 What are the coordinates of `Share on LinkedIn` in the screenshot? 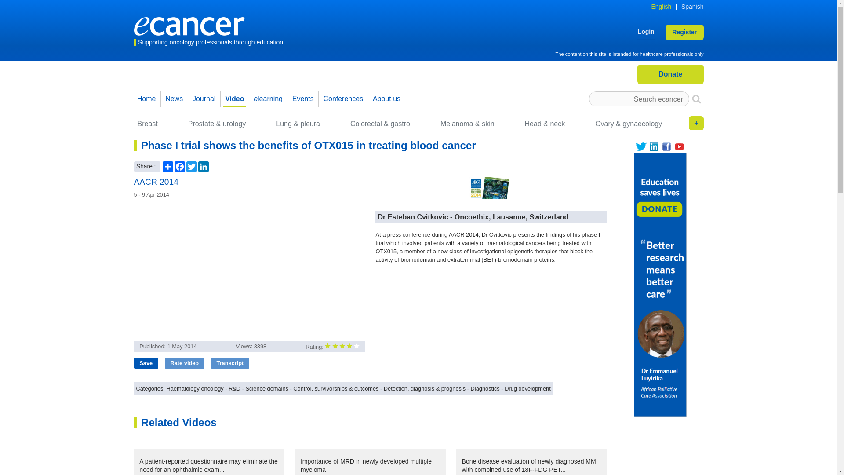 It's located at (271, 222).